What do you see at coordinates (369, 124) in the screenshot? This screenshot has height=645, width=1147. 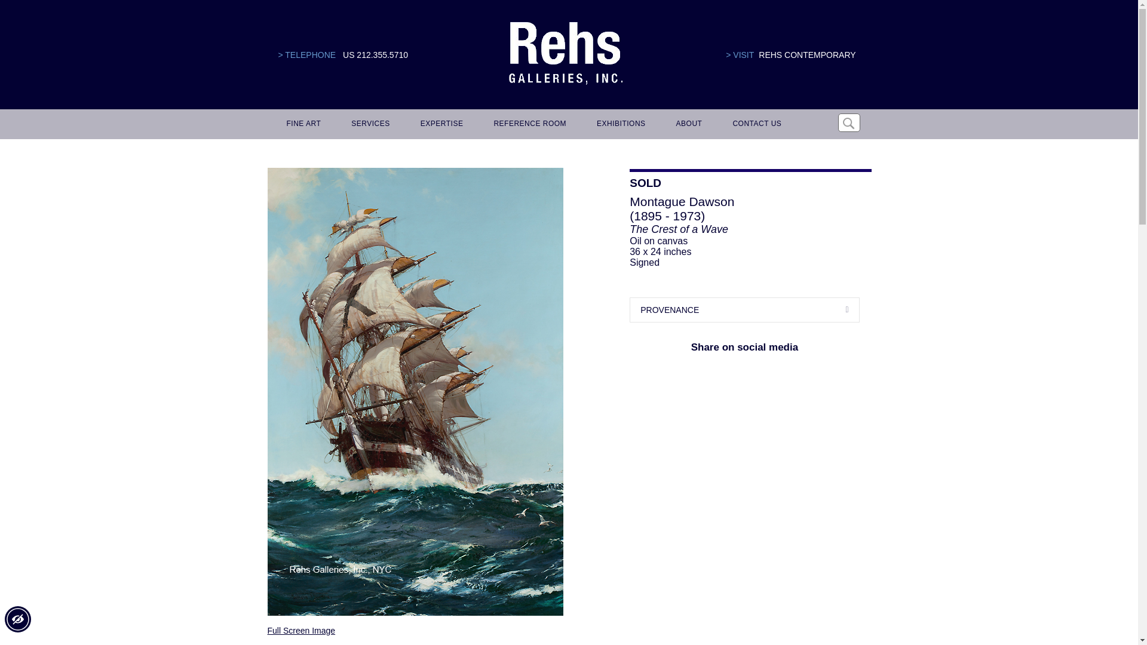 I see `SERVICES` at bounding box center [369, 124].